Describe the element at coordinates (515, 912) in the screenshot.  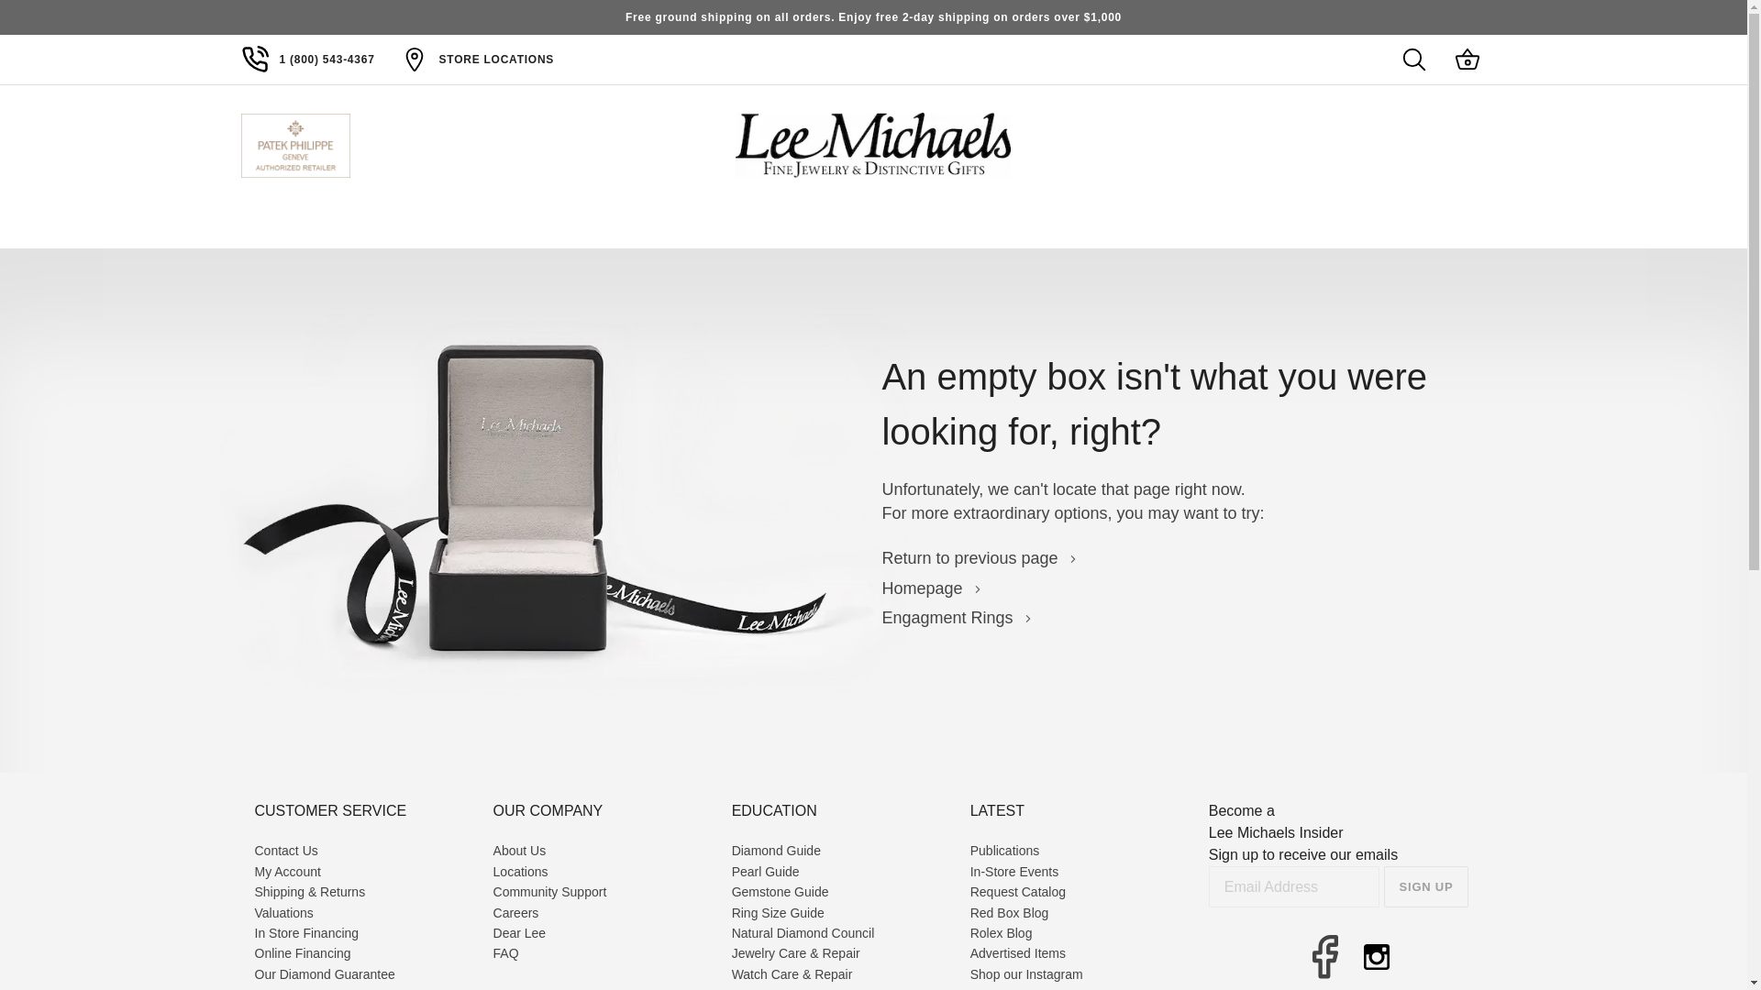
I see `Careers` at that location.